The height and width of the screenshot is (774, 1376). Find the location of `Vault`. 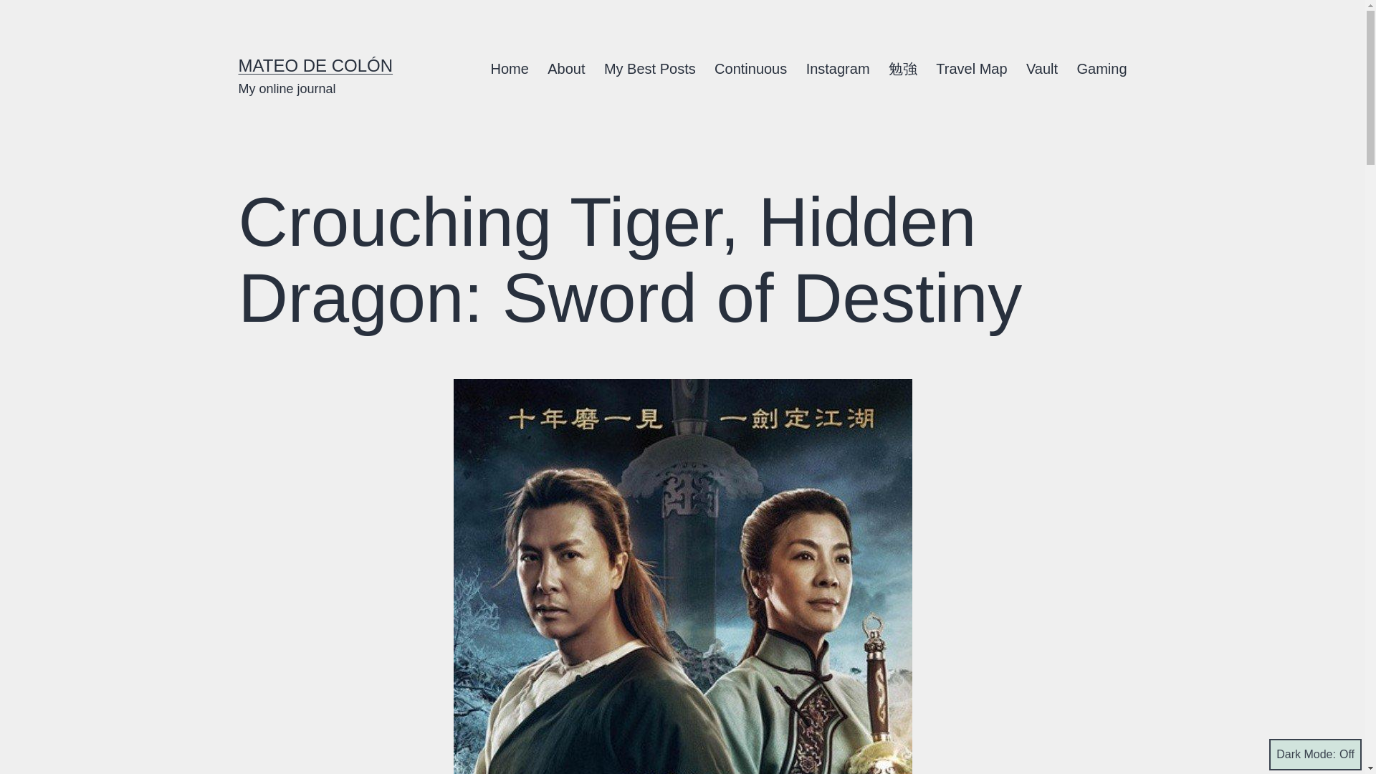

Vault is located at coordinates (1042, 69).